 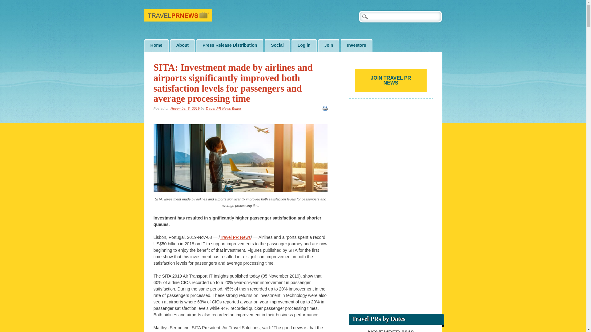 I want to click on Search, so click(x=9, y=3).